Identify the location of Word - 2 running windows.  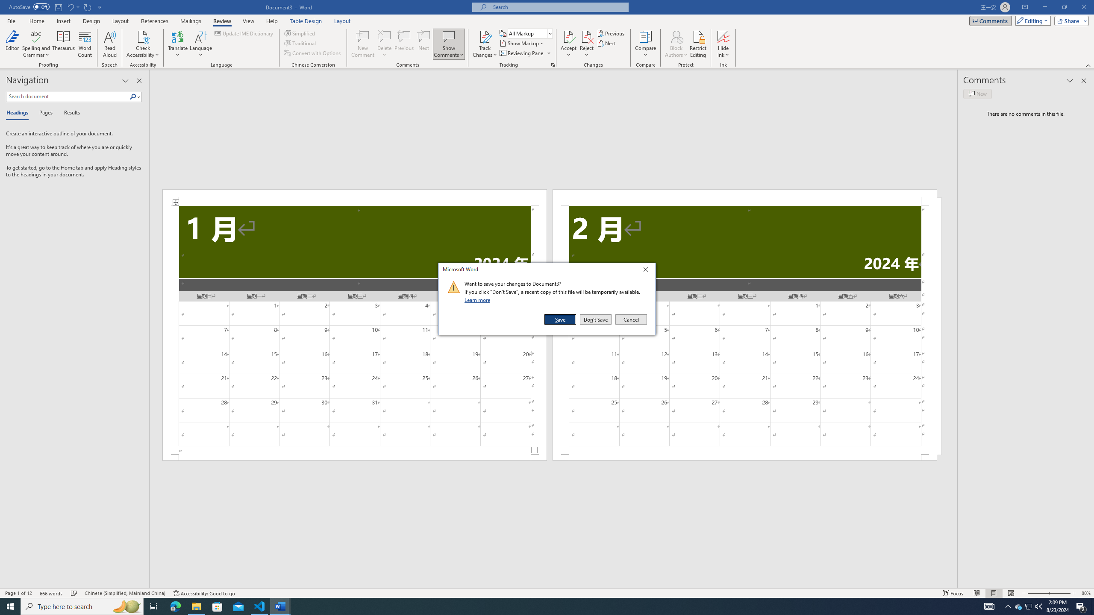
(280, 606).